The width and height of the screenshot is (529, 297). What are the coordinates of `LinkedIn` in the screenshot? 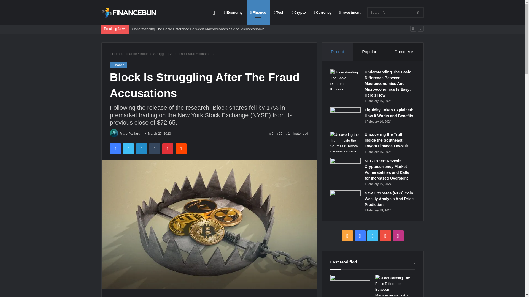 It's located at (141, 148).